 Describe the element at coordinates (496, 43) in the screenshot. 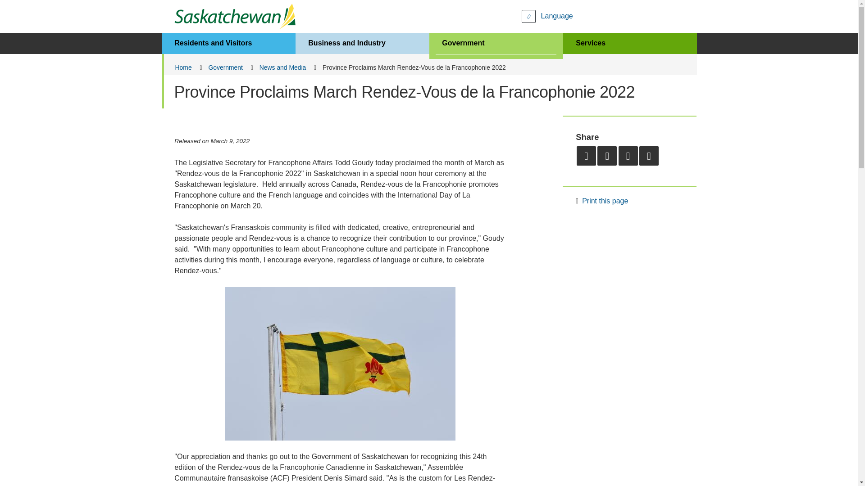

I see `Government` at that location.